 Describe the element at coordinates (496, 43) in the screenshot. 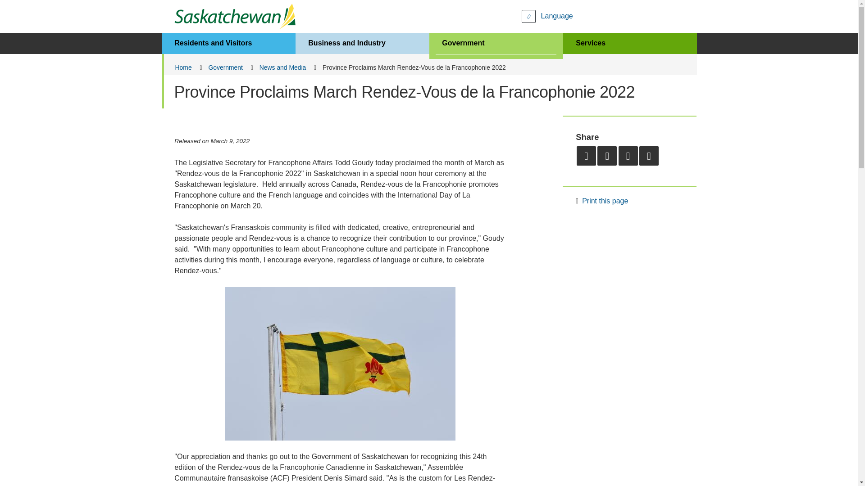

I see `Government` at that location.